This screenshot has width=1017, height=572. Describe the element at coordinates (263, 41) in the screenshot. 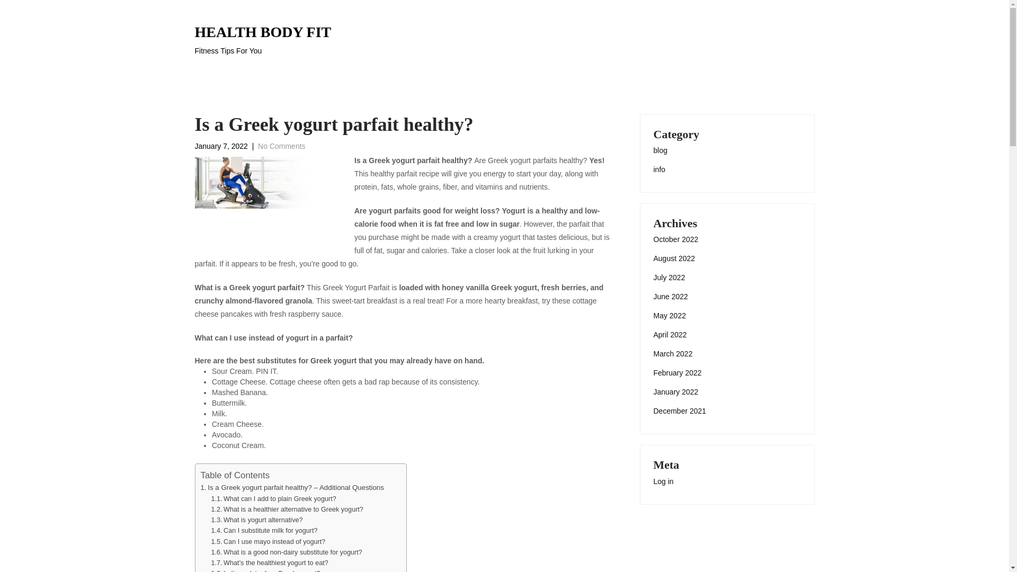

I see `Is there dairy-free Greek yogurt?` at that location.